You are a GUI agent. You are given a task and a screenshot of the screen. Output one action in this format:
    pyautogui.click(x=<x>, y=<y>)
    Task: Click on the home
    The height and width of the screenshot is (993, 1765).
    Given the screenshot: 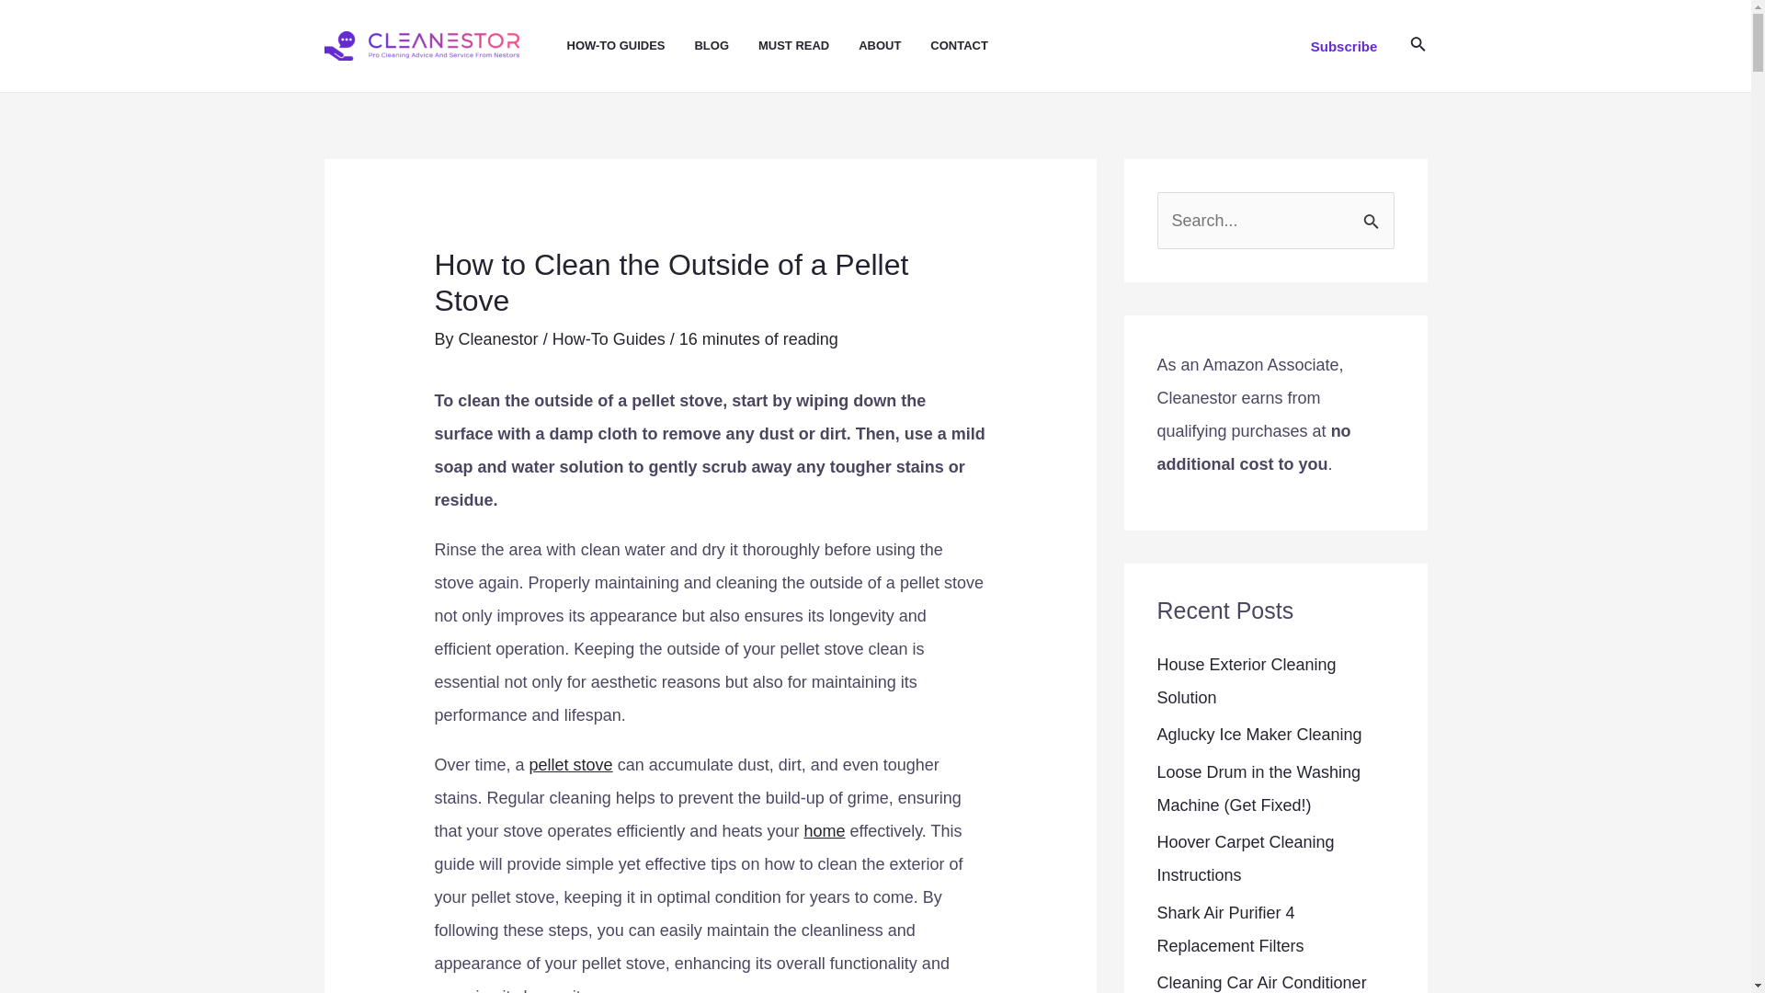 What is the action you would take?
    pyautogui.click(x=824, y=831)
    